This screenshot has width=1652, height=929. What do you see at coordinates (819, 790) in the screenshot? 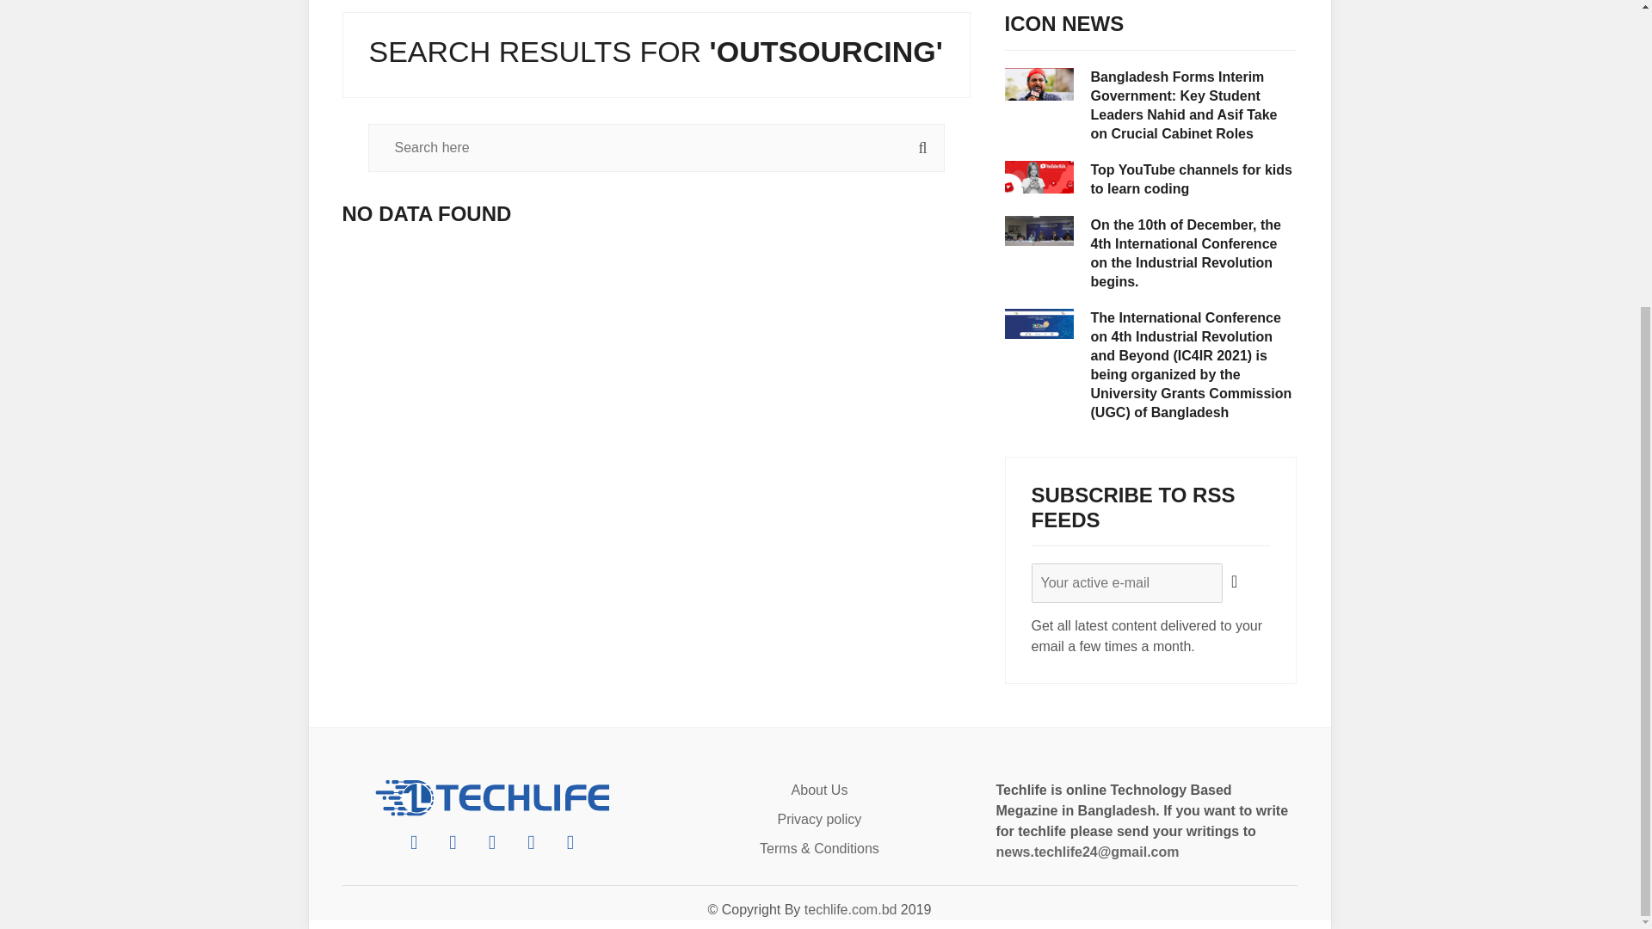
I see `About Us` at bounding box center [819, 790].